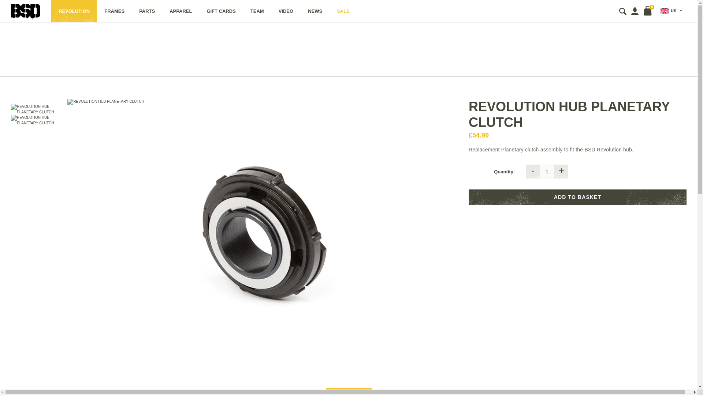 The image size is (703, 395). I want to click on 1, so click(547, 172).